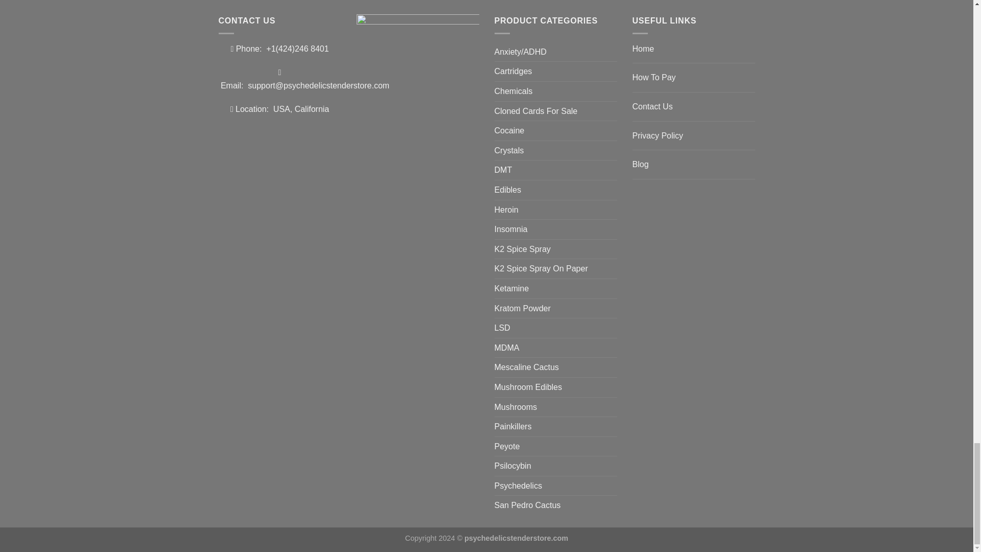 This screenshot has width=981, height=552. What do you see at coordinates (555, 269) in the screenshot?
I see `K2 Spice Spray On Paper` at bounding box center [555, 269].